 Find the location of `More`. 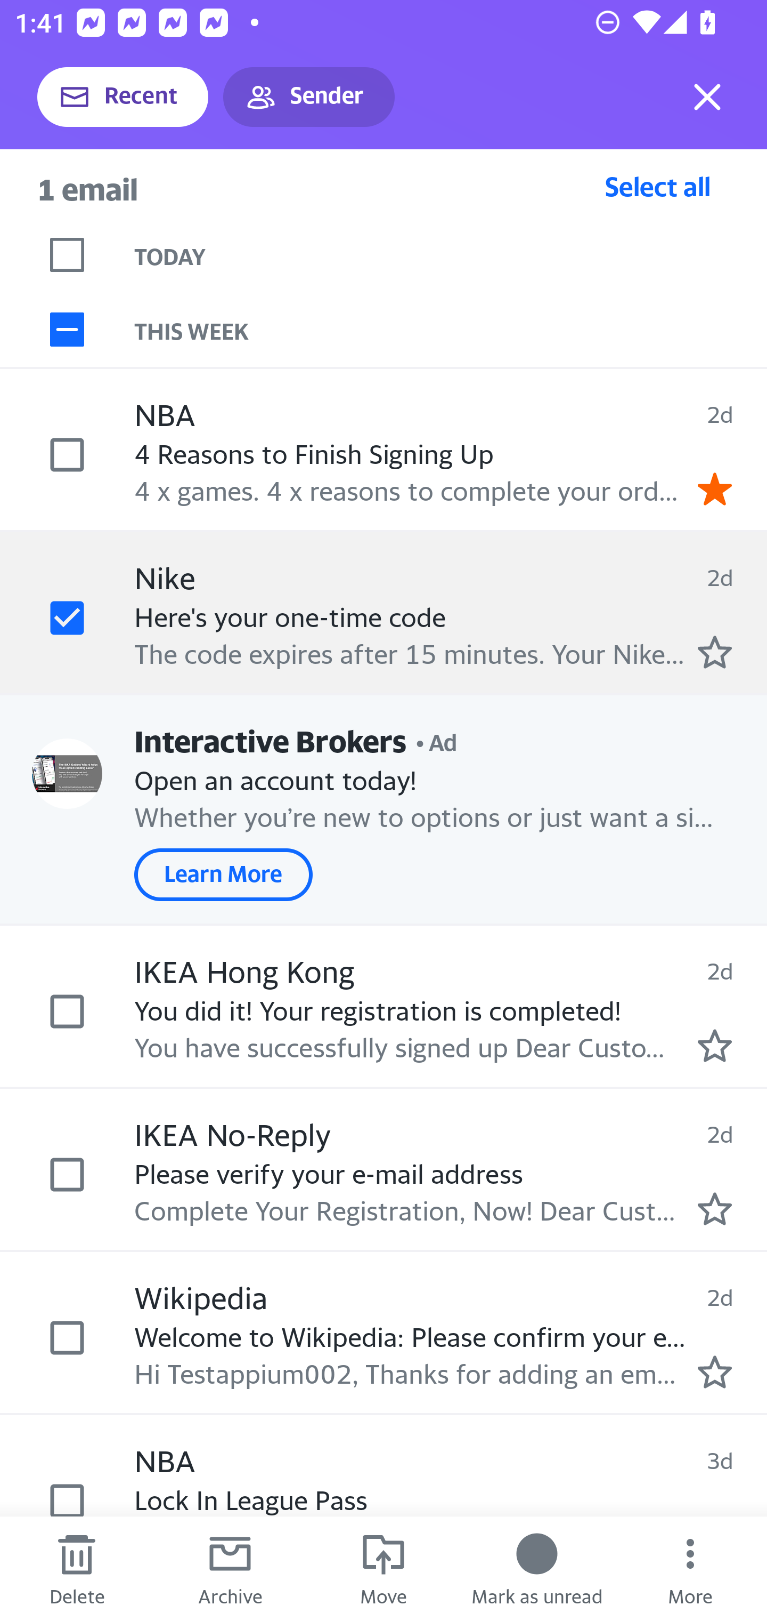

More is located at coordinates (690, 1569).